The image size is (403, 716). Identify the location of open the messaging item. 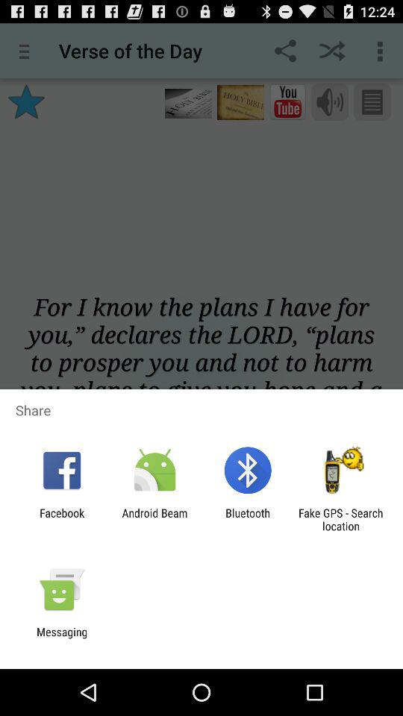
(62, 638).